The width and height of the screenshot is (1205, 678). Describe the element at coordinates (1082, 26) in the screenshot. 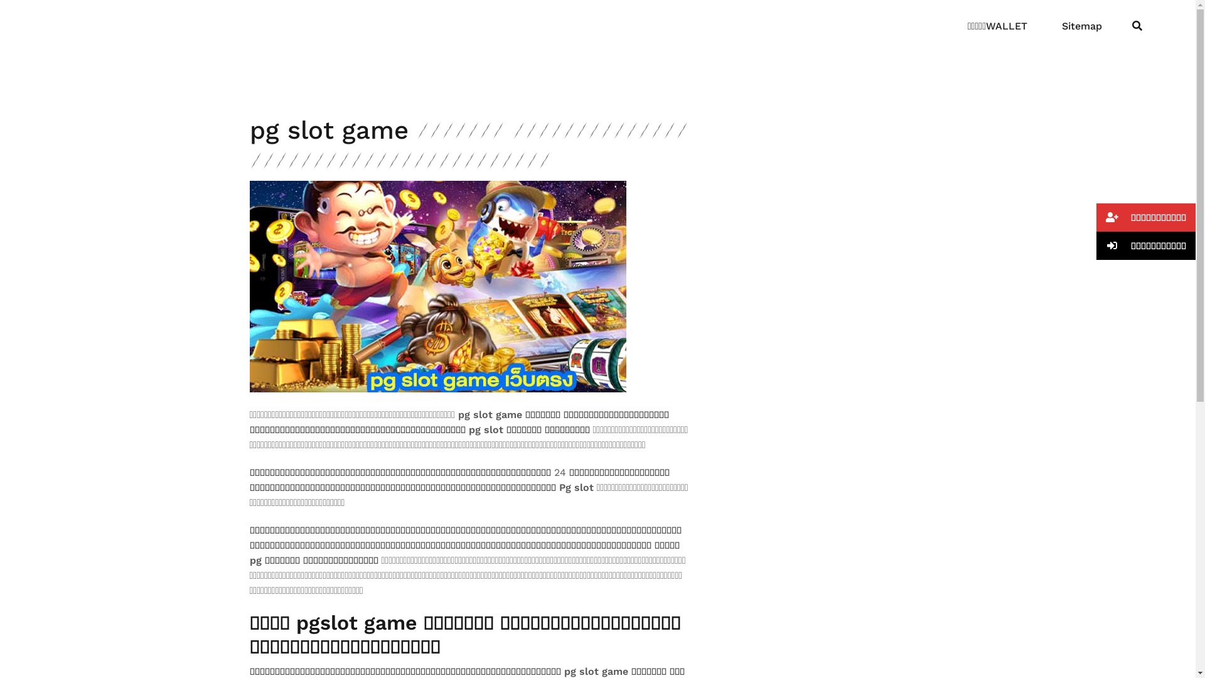

I see `Sitemap` at that location.